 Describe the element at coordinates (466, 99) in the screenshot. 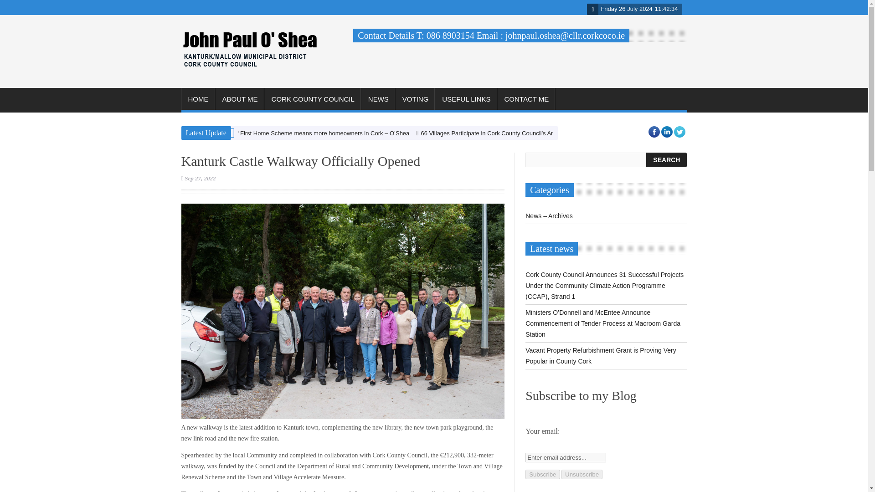

I see `USEFUL LINKS` at that location.